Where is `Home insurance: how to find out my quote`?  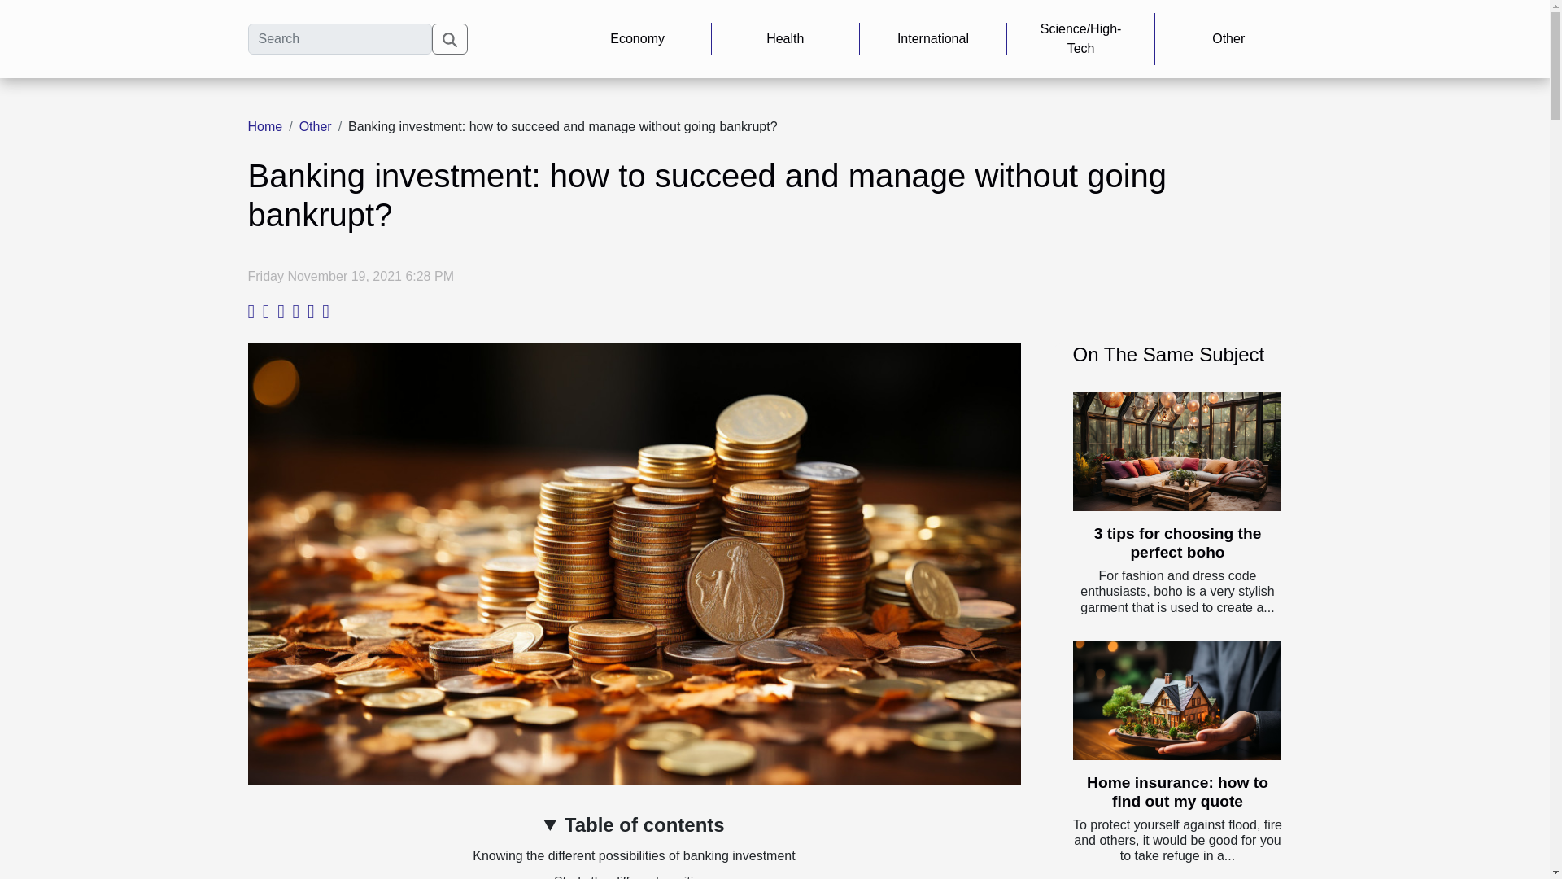
Home insurance: how to find out my quote is located at coordinates (1178, 791).